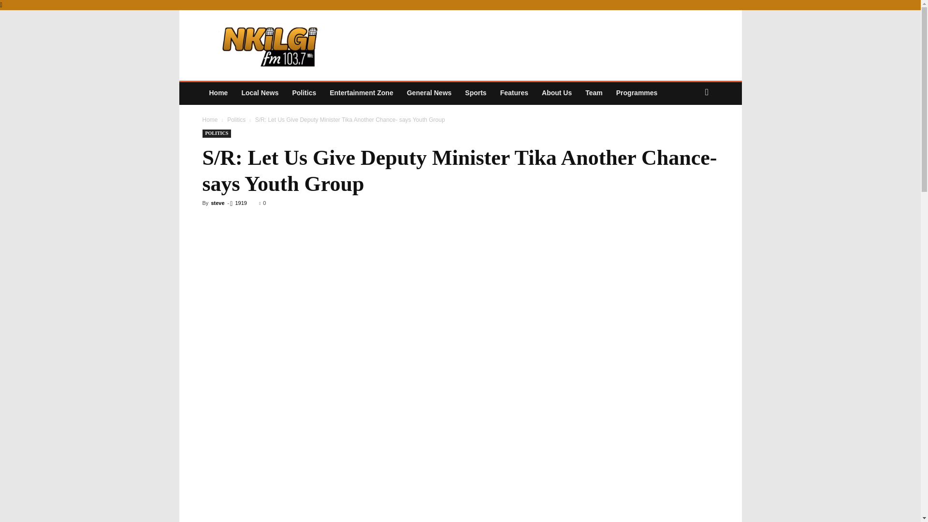  What do you see at coordinates (594, 93) in the screenshot?
I see `Team` at bounding box center [594, 93].